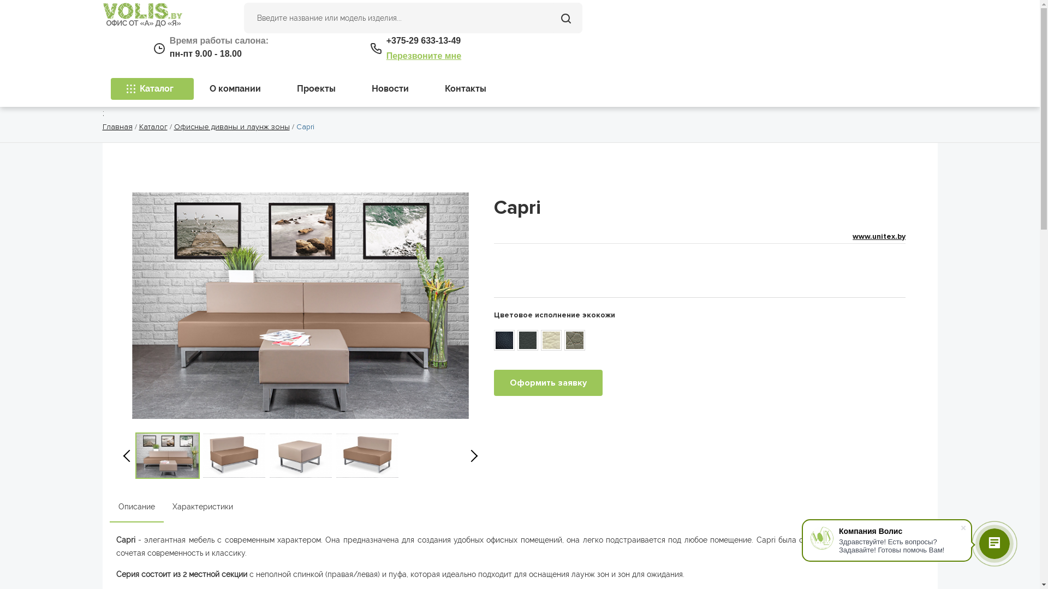 The image size is (1048, 589). What do you see at coordinates (879, 237) in the screenshot?
I see `www.unitex.by` at bounding box center [879, 237].